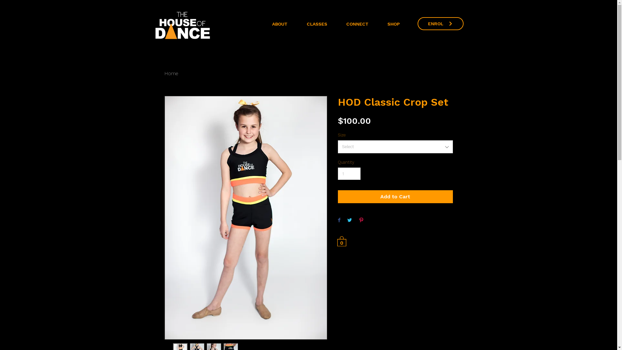 The width and height of the screenshot is (622, 350). Describe the element at coordinates (341, 241) in the screenshot. I see `0` at that location.